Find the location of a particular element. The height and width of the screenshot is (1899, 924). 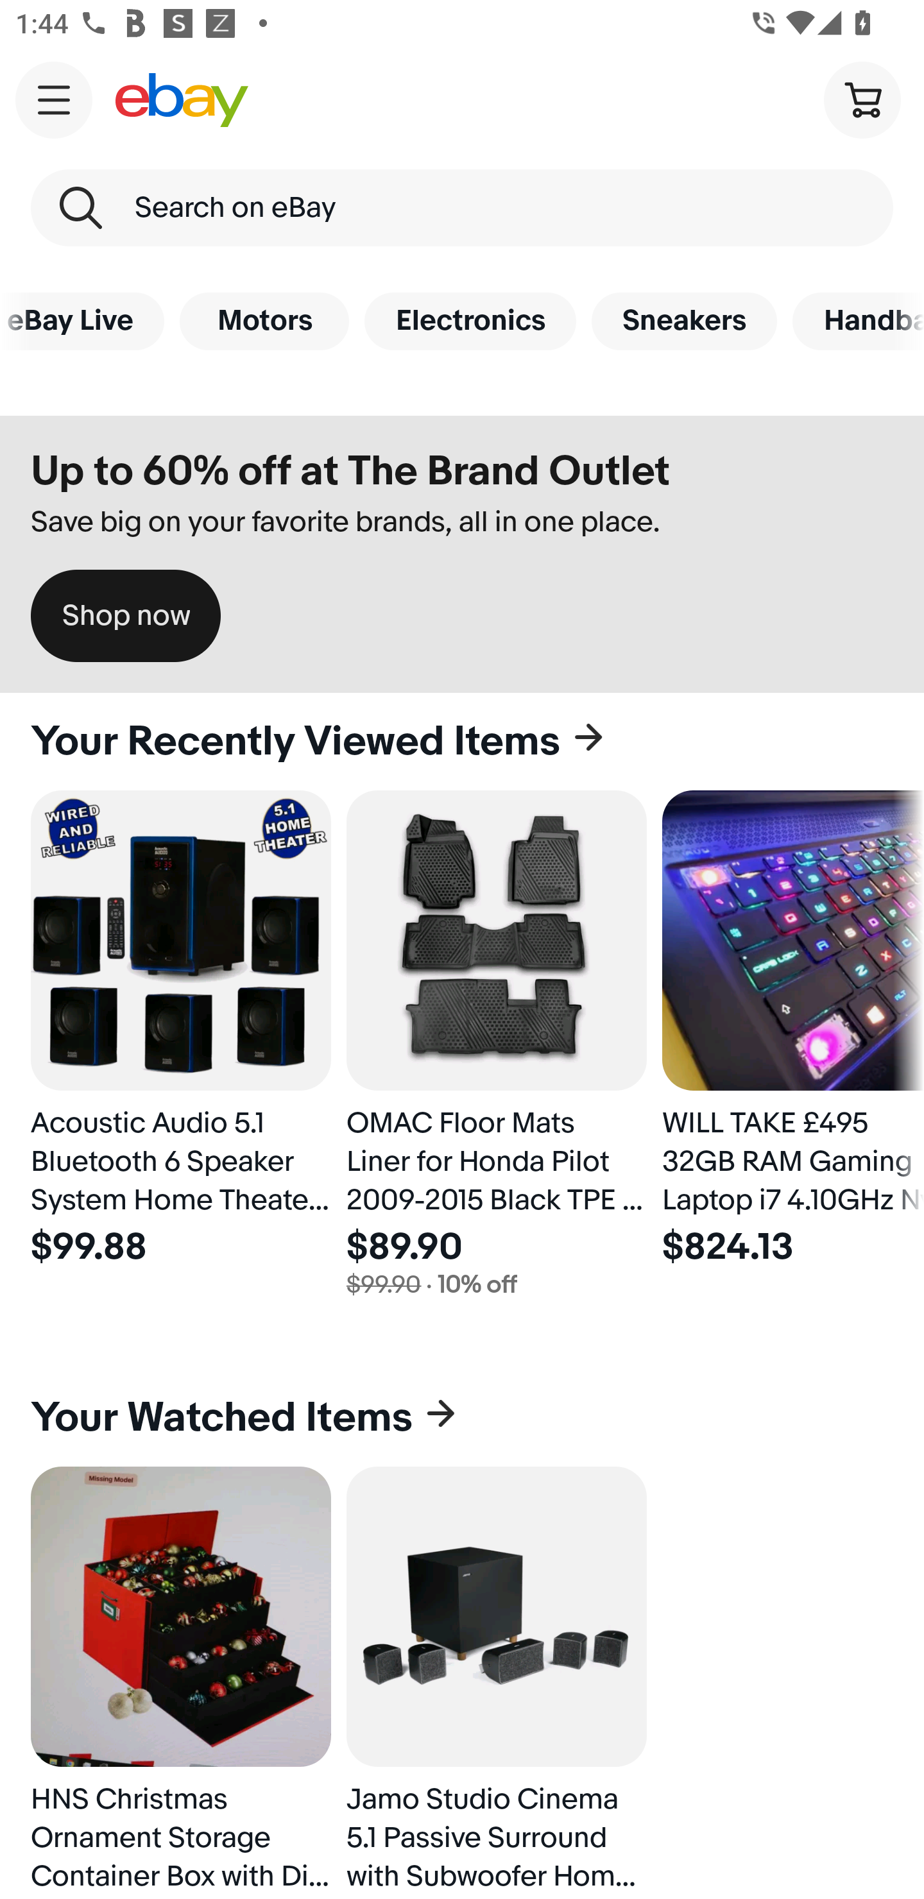

Main navigation, open is located at coordinates (54, 99).